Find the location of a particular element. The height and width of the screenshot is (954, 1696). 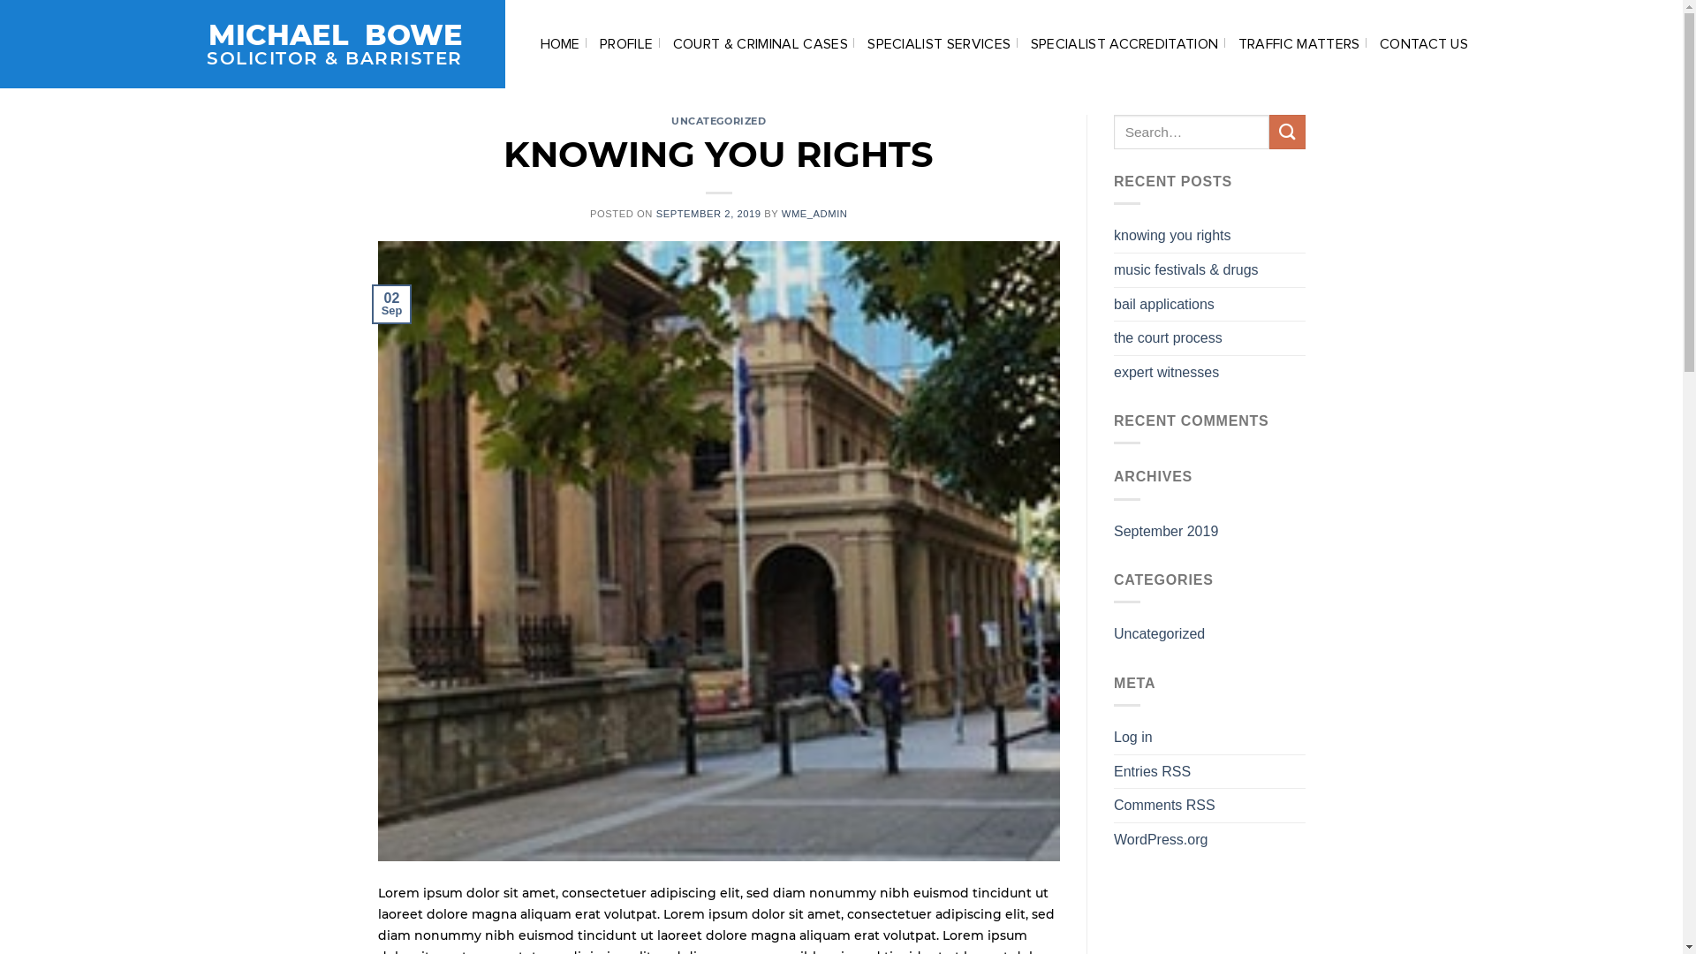

TRAFFIC MATTERS is located at coordinates (1299, 44).